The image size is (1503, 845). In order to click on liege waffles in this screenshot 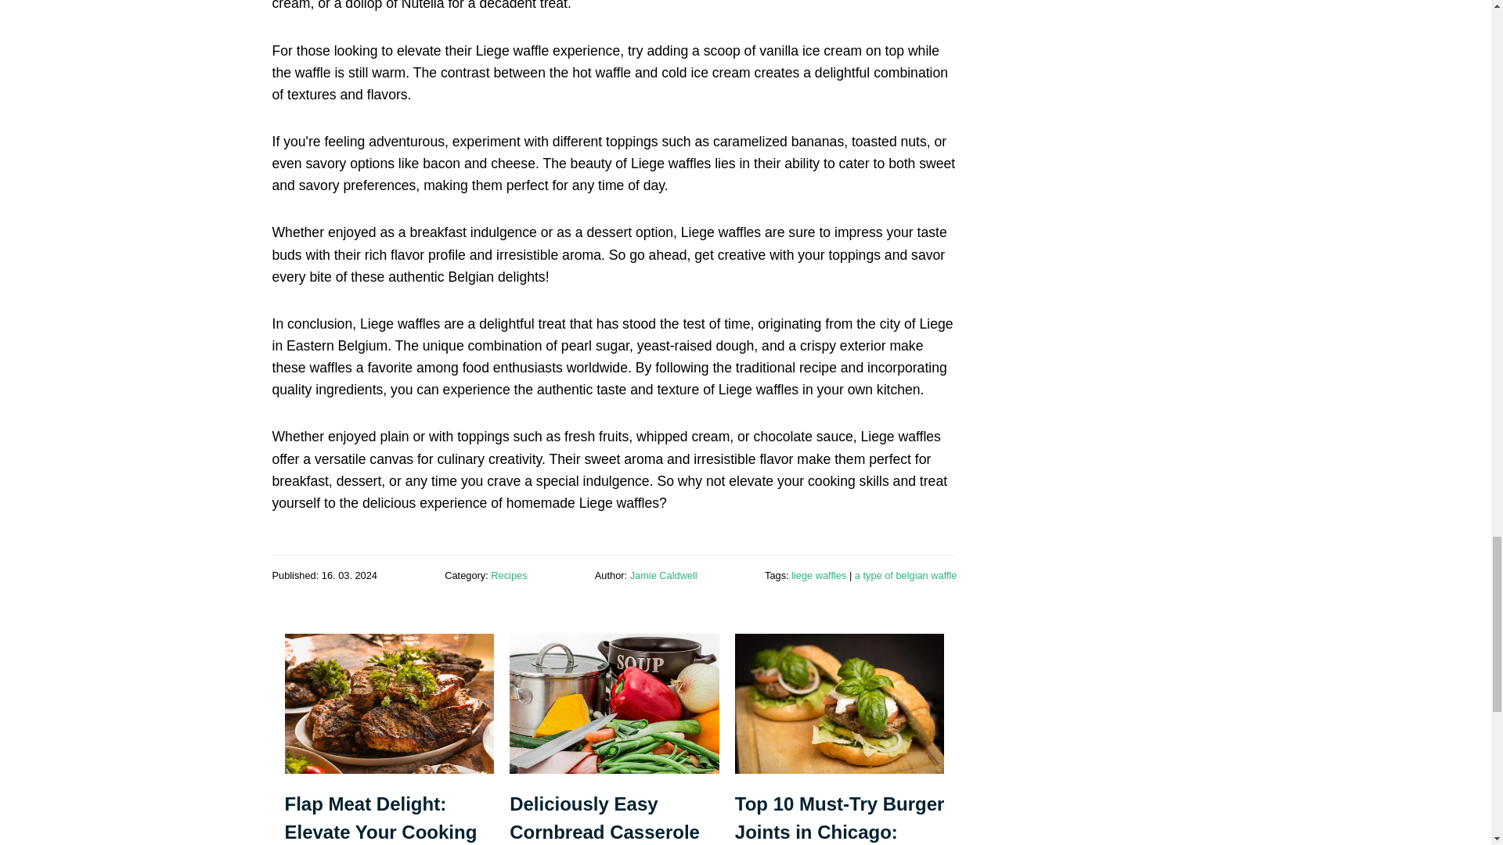, I will do `click(819, 575)`.